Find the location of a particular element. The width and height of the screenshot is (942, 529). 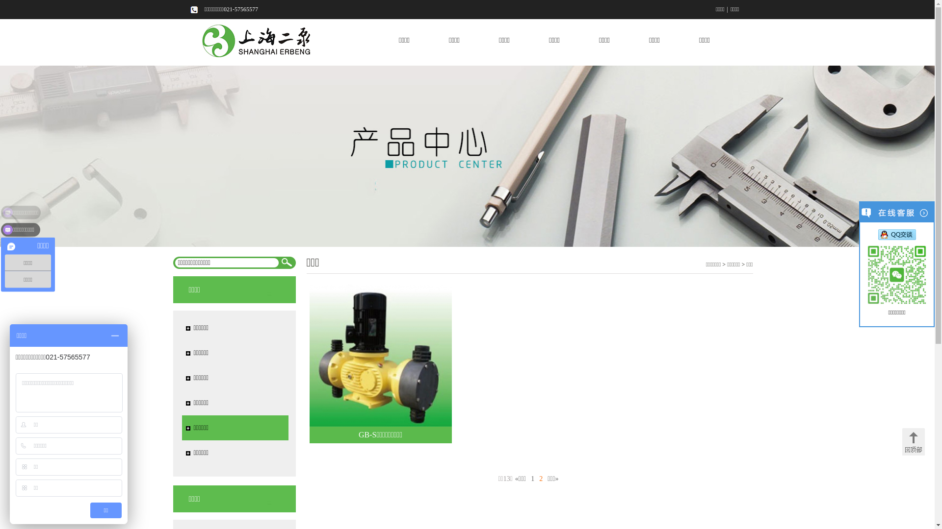

1 is located at coordinates (533, 479).